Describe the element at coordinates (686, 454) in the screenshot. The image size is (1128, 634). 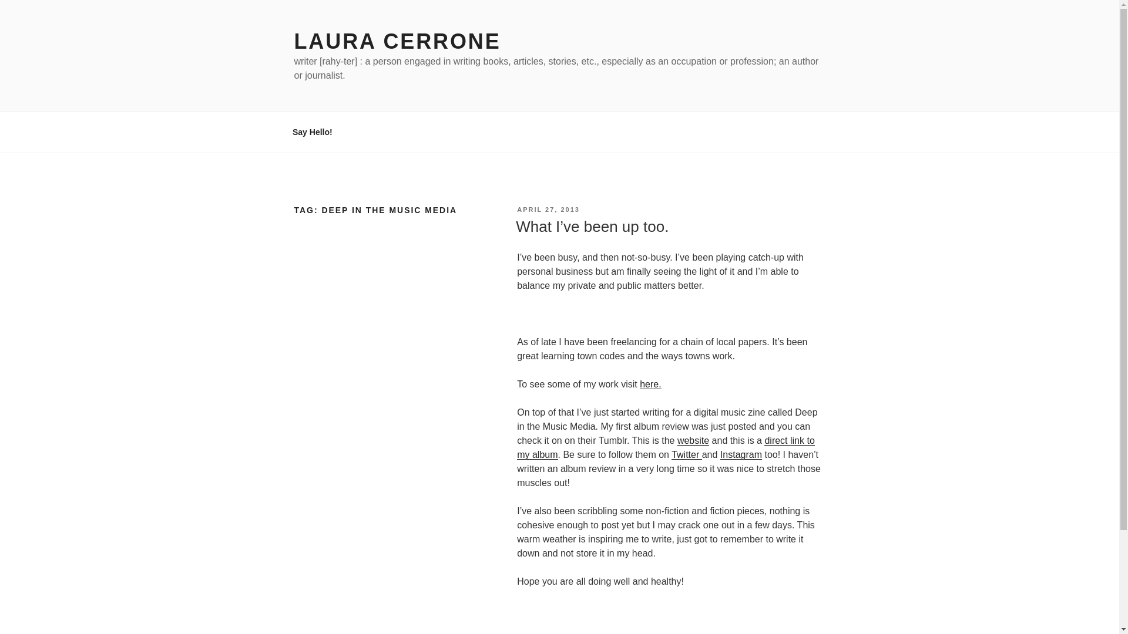
I see `Twitter` at that location.